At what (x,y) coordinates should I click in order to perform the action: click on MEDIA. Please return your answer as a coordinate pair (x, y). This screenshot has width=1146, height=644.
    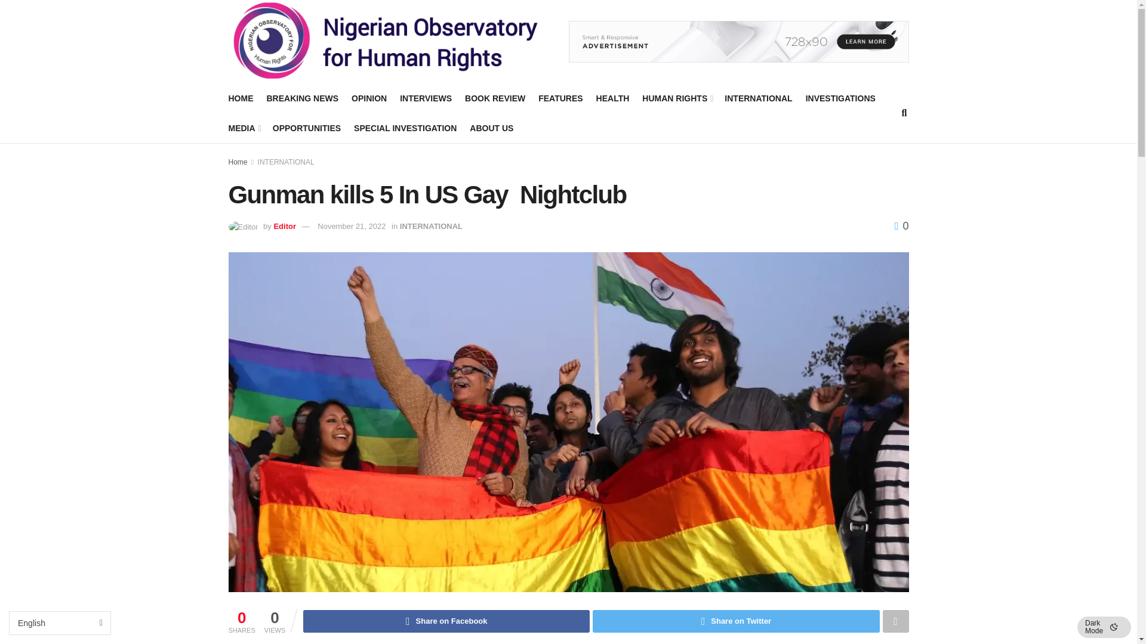
    Looking at the image, I should click on (244, 128).